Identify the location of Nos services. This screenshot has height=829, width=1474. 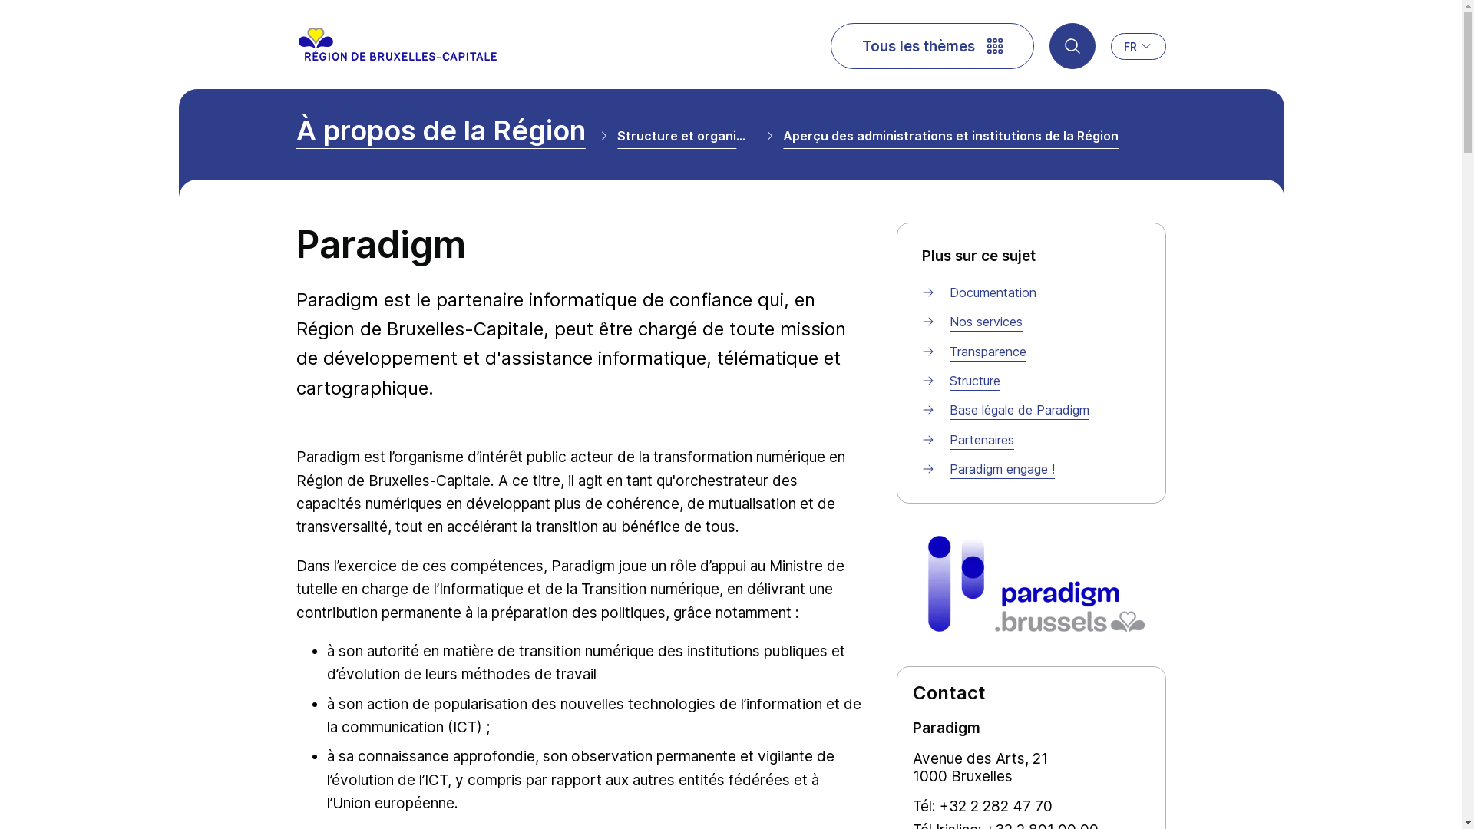
(986, 322).